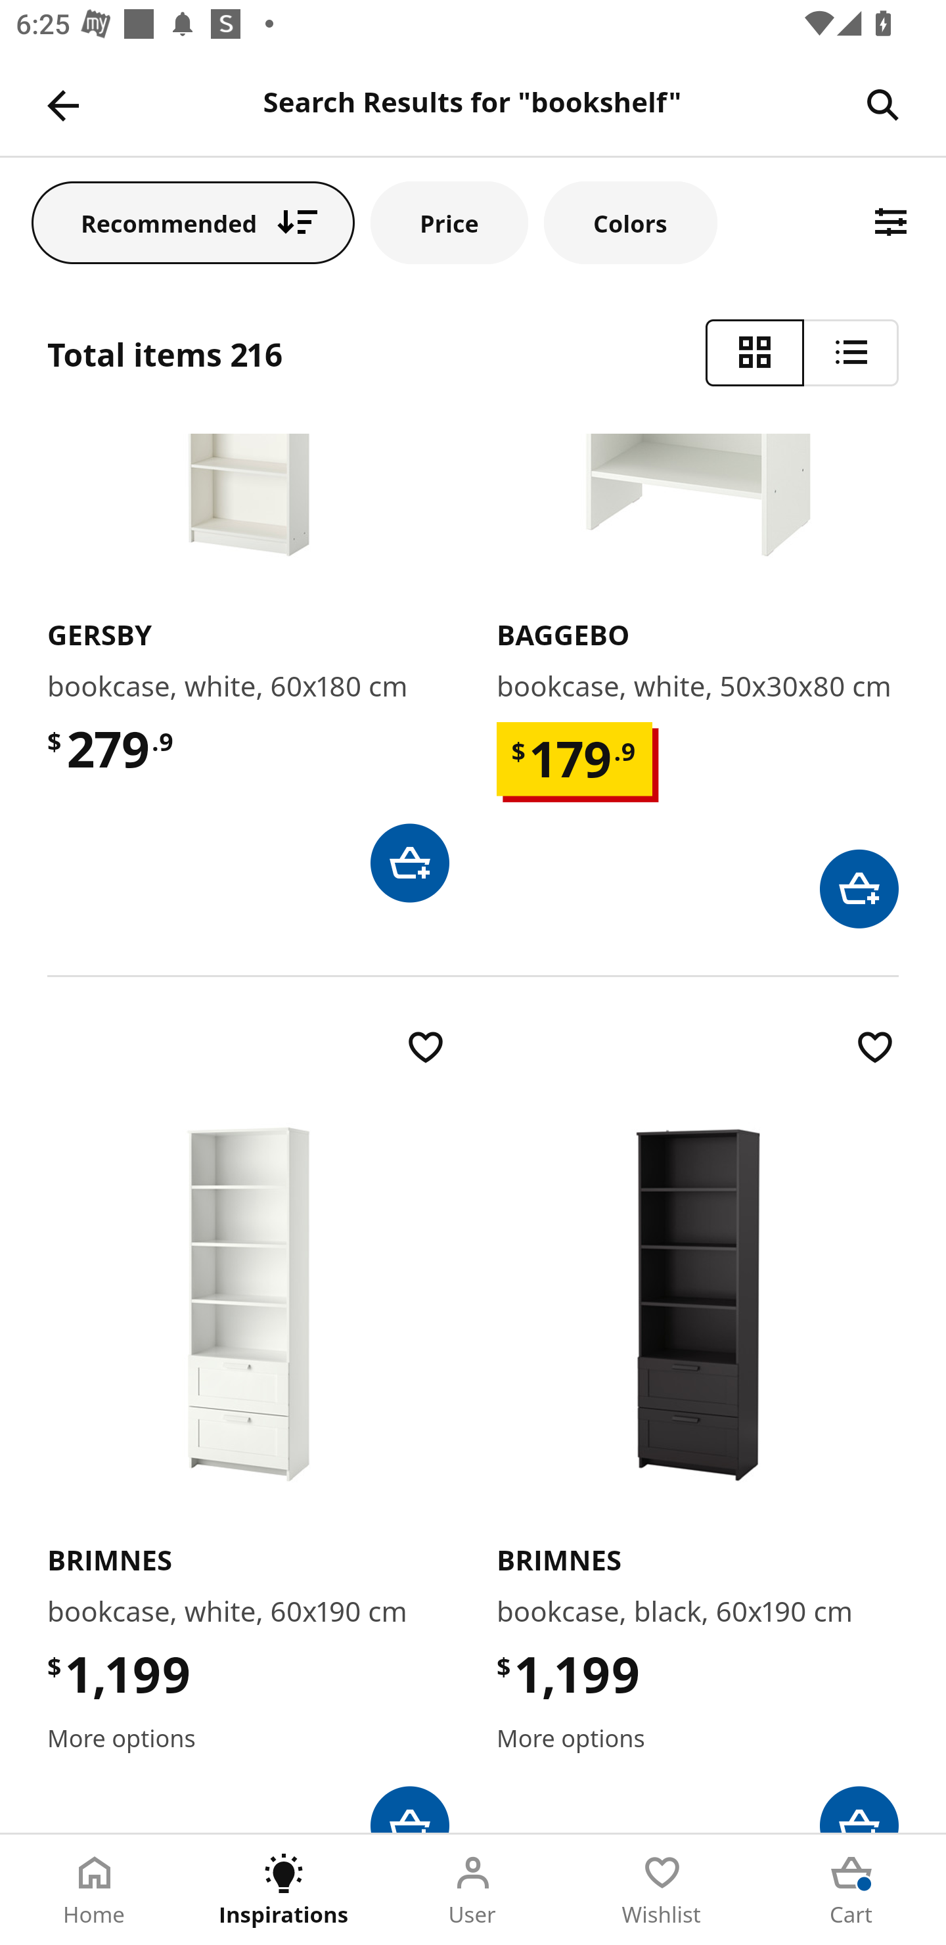  I want to click on Home
Tab 1 of 5, so click(95, 1890).